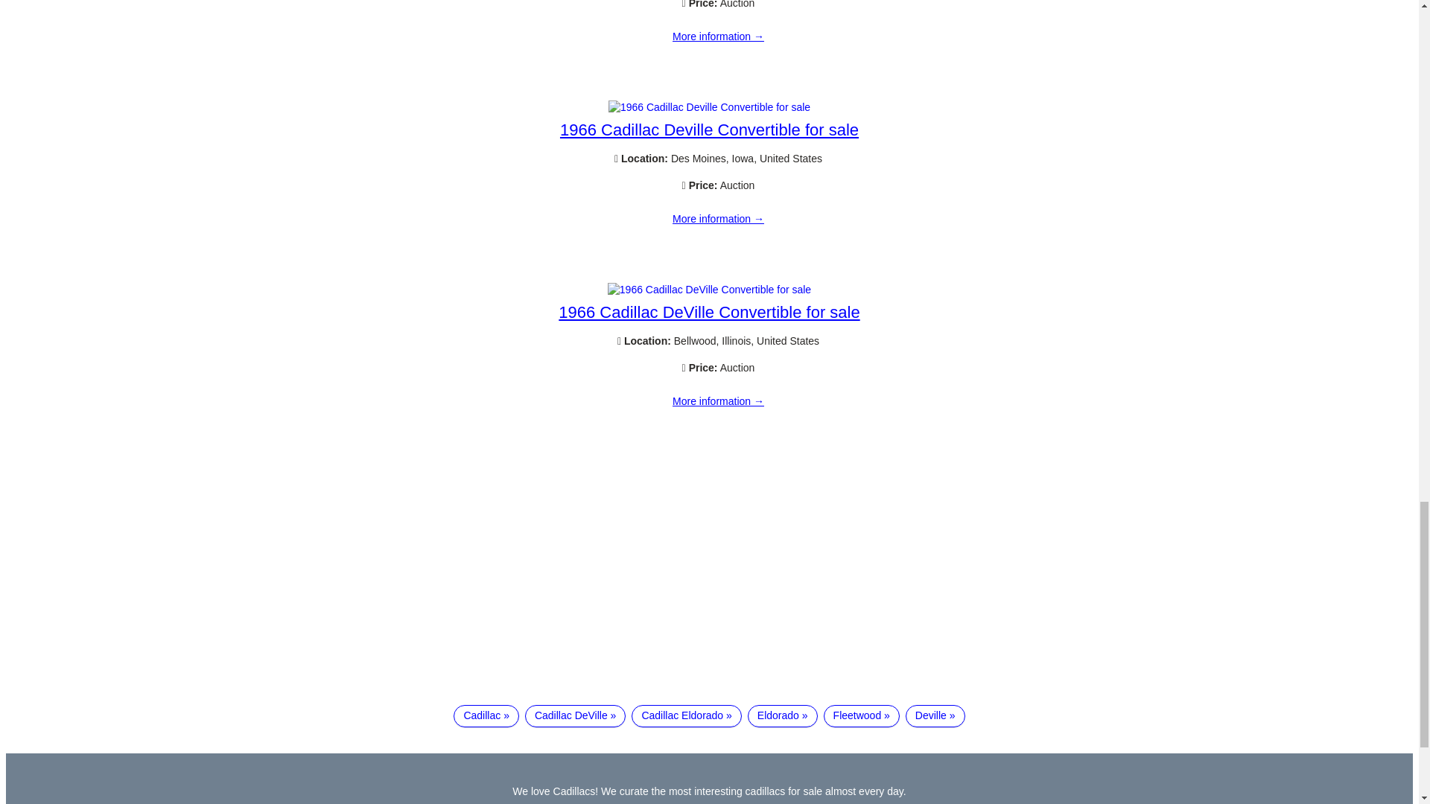  I want to click on 1966 Cadillac Deville Convertible for sale, so click(718, 37).